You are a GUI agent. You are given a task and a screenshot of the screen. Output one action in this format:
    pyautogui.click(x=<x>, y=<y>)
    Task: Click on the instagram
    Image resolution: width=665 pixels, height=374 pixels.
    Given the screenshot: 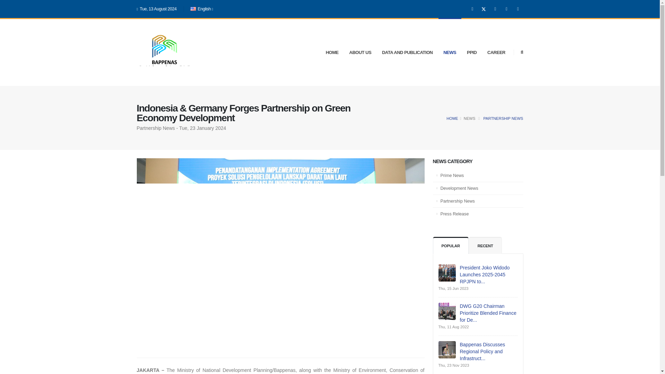 What is the action you would take?
    pyautogui.click(x=495, y=9)
    